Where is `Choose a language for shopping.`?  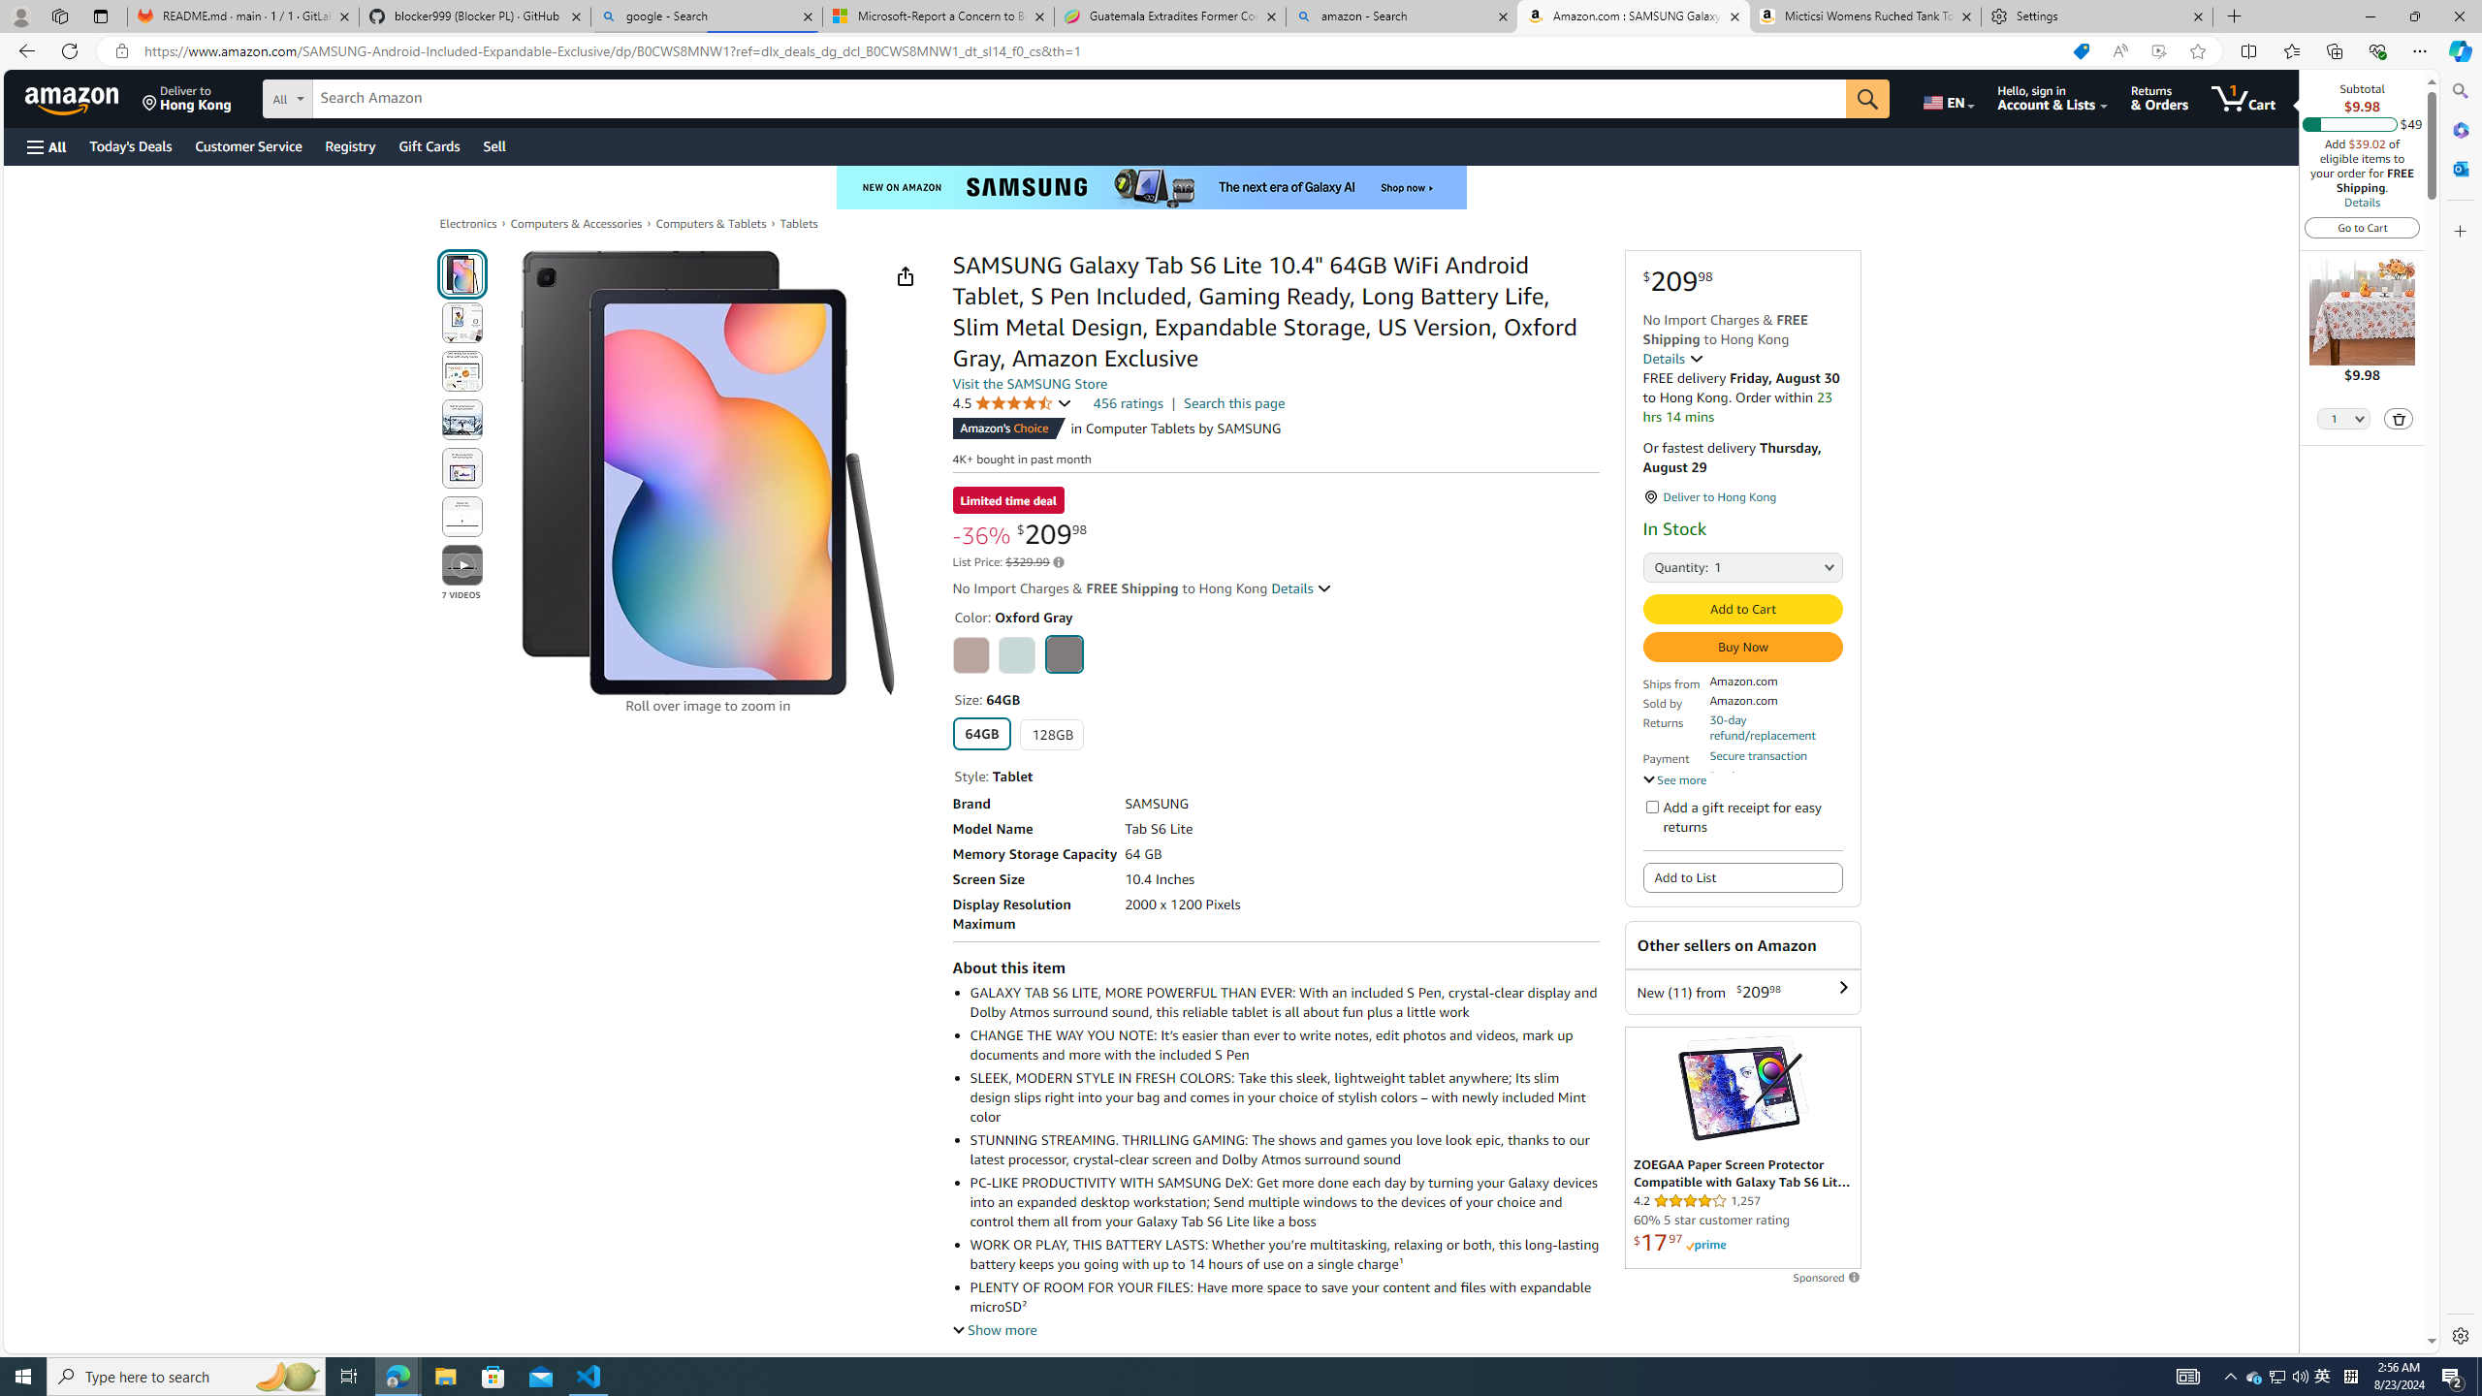 Choose a language for shopping. is located at coordinates (1947, 98).